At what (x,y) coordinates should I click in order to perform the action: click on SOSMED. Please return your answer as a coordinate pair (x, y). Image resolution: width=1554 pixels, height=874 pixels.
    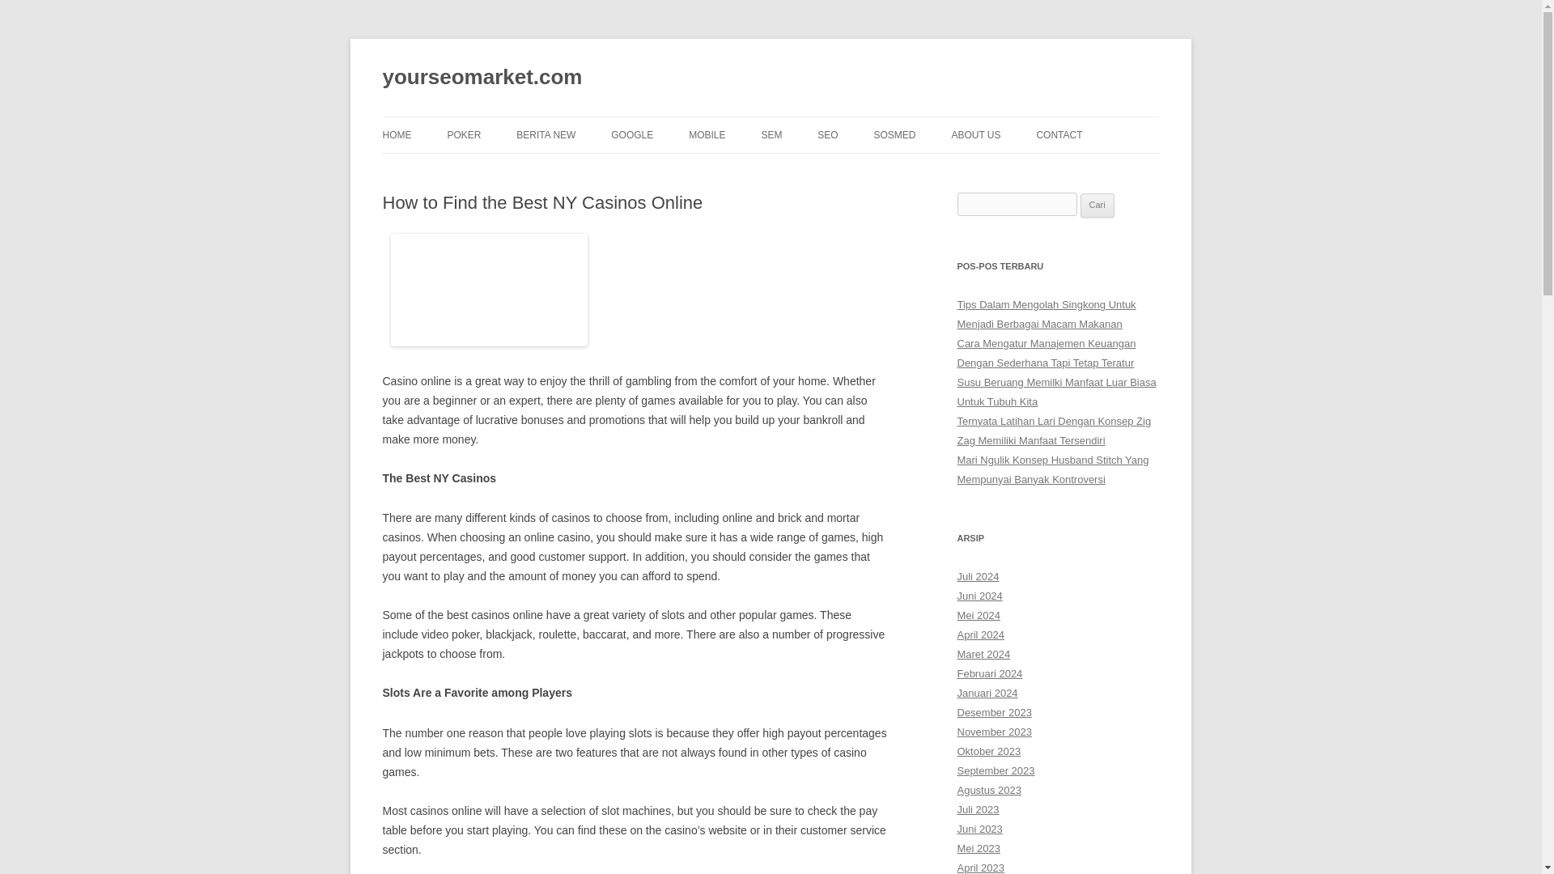
    Looking at the image, I should click on (895, 134).